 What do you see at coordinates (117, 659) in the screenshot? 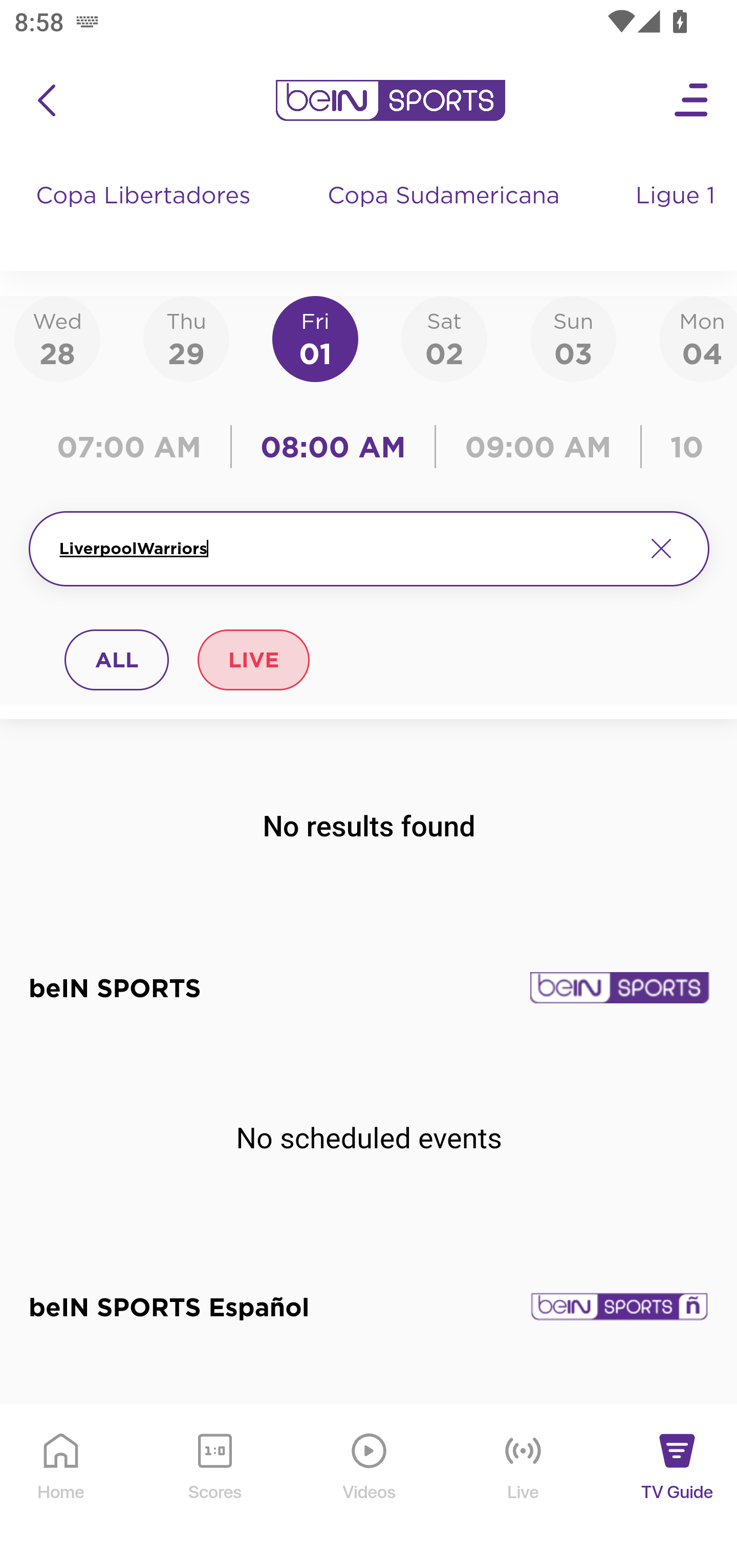
I see `ALL` at bounding box center [117, 659].